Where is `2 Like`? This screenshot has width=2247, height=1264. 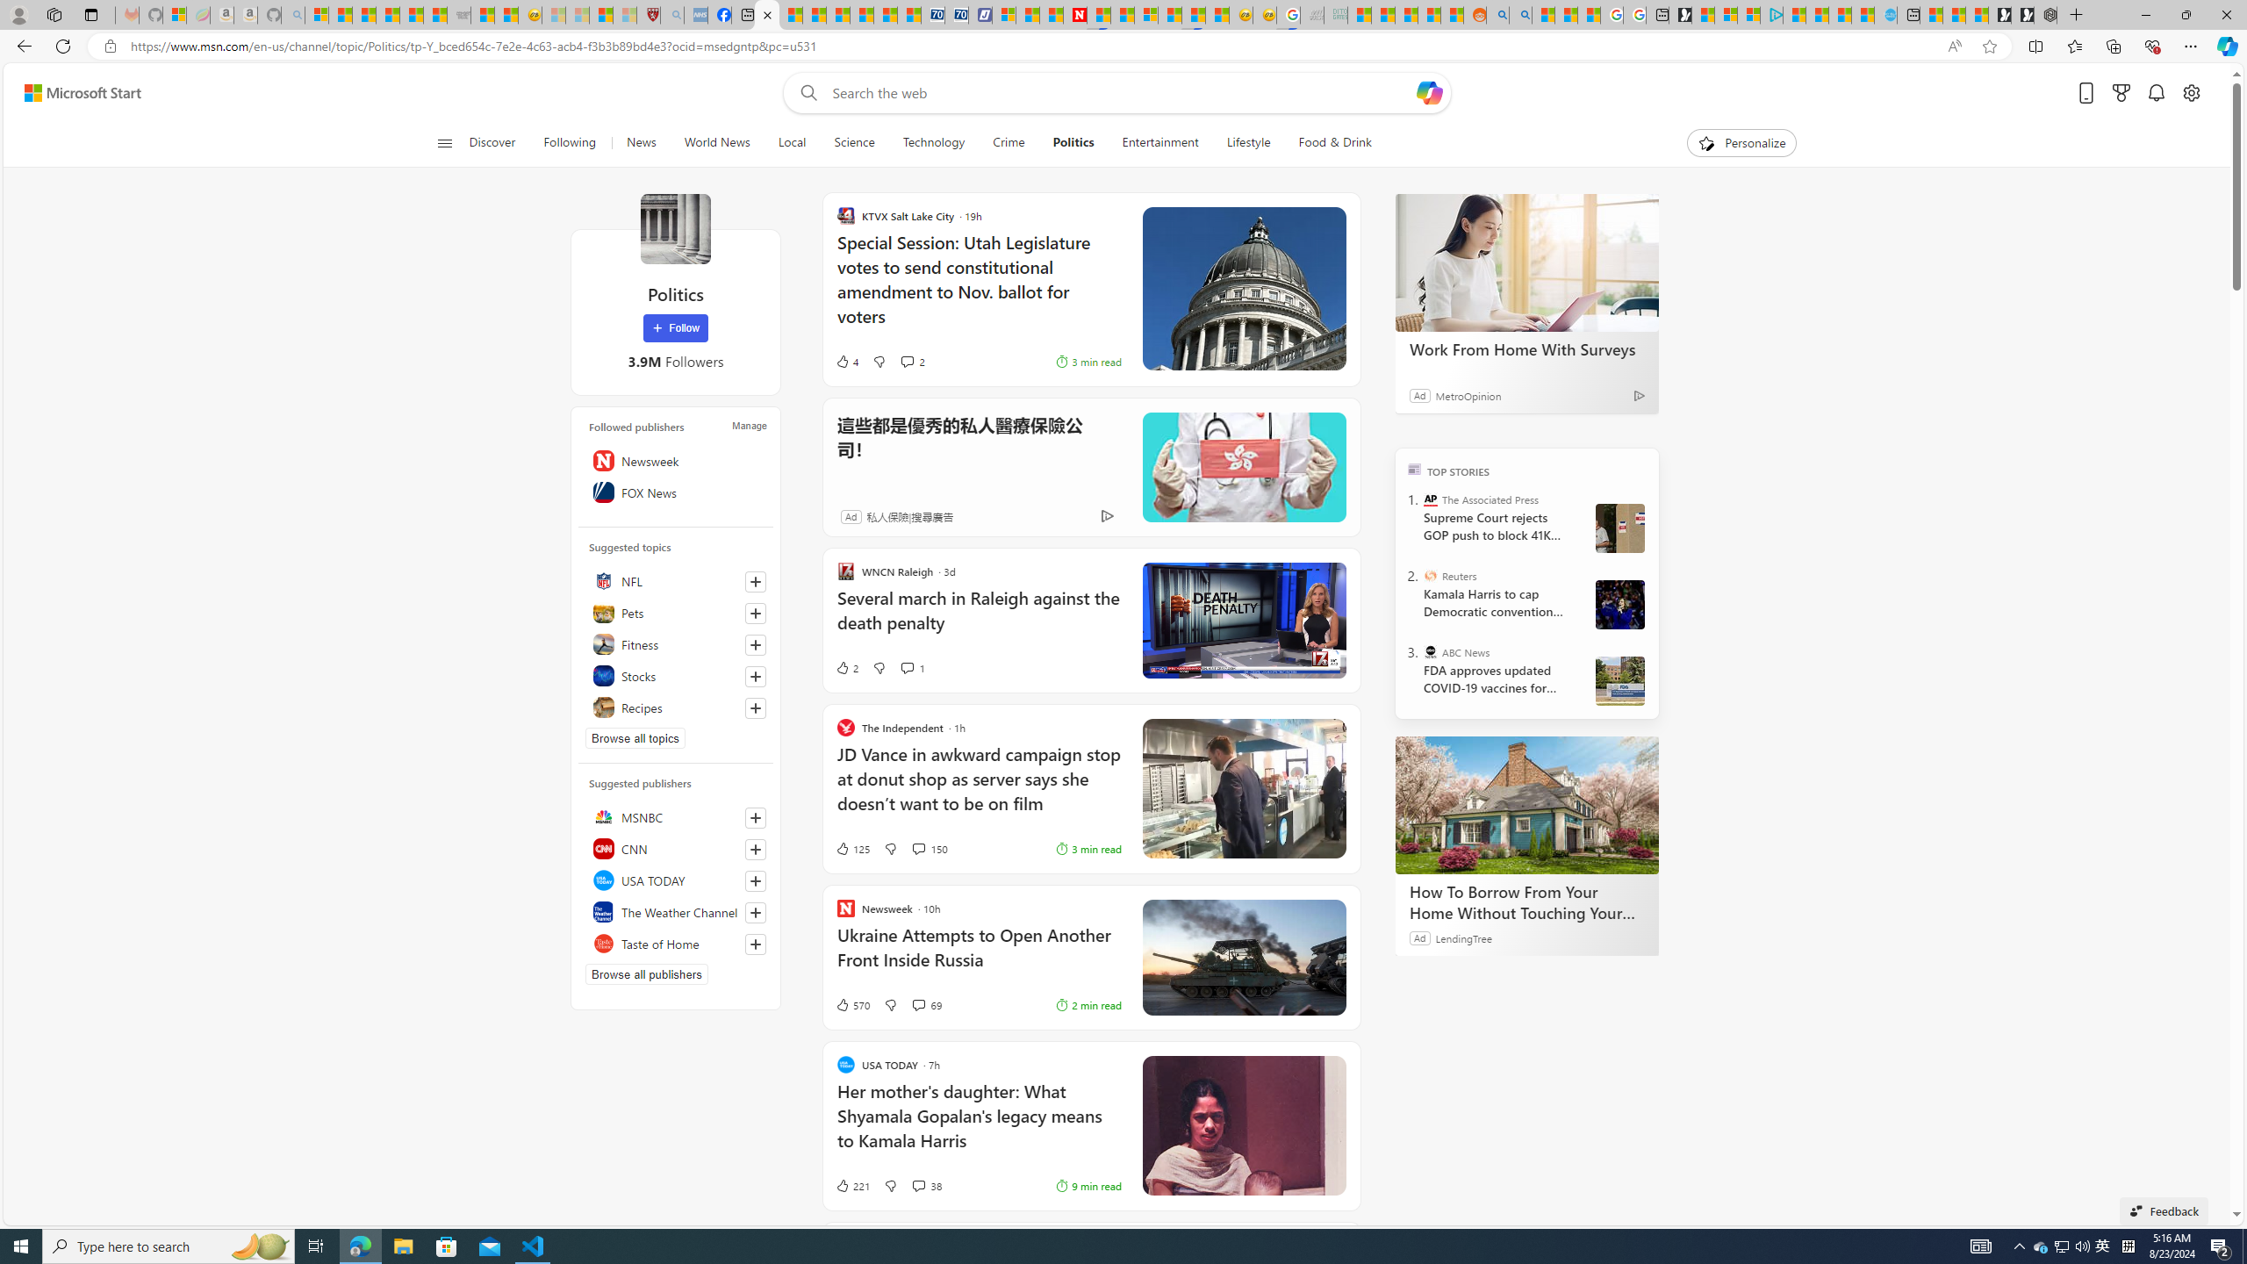 2 Like is located at coordinates (846, 667).